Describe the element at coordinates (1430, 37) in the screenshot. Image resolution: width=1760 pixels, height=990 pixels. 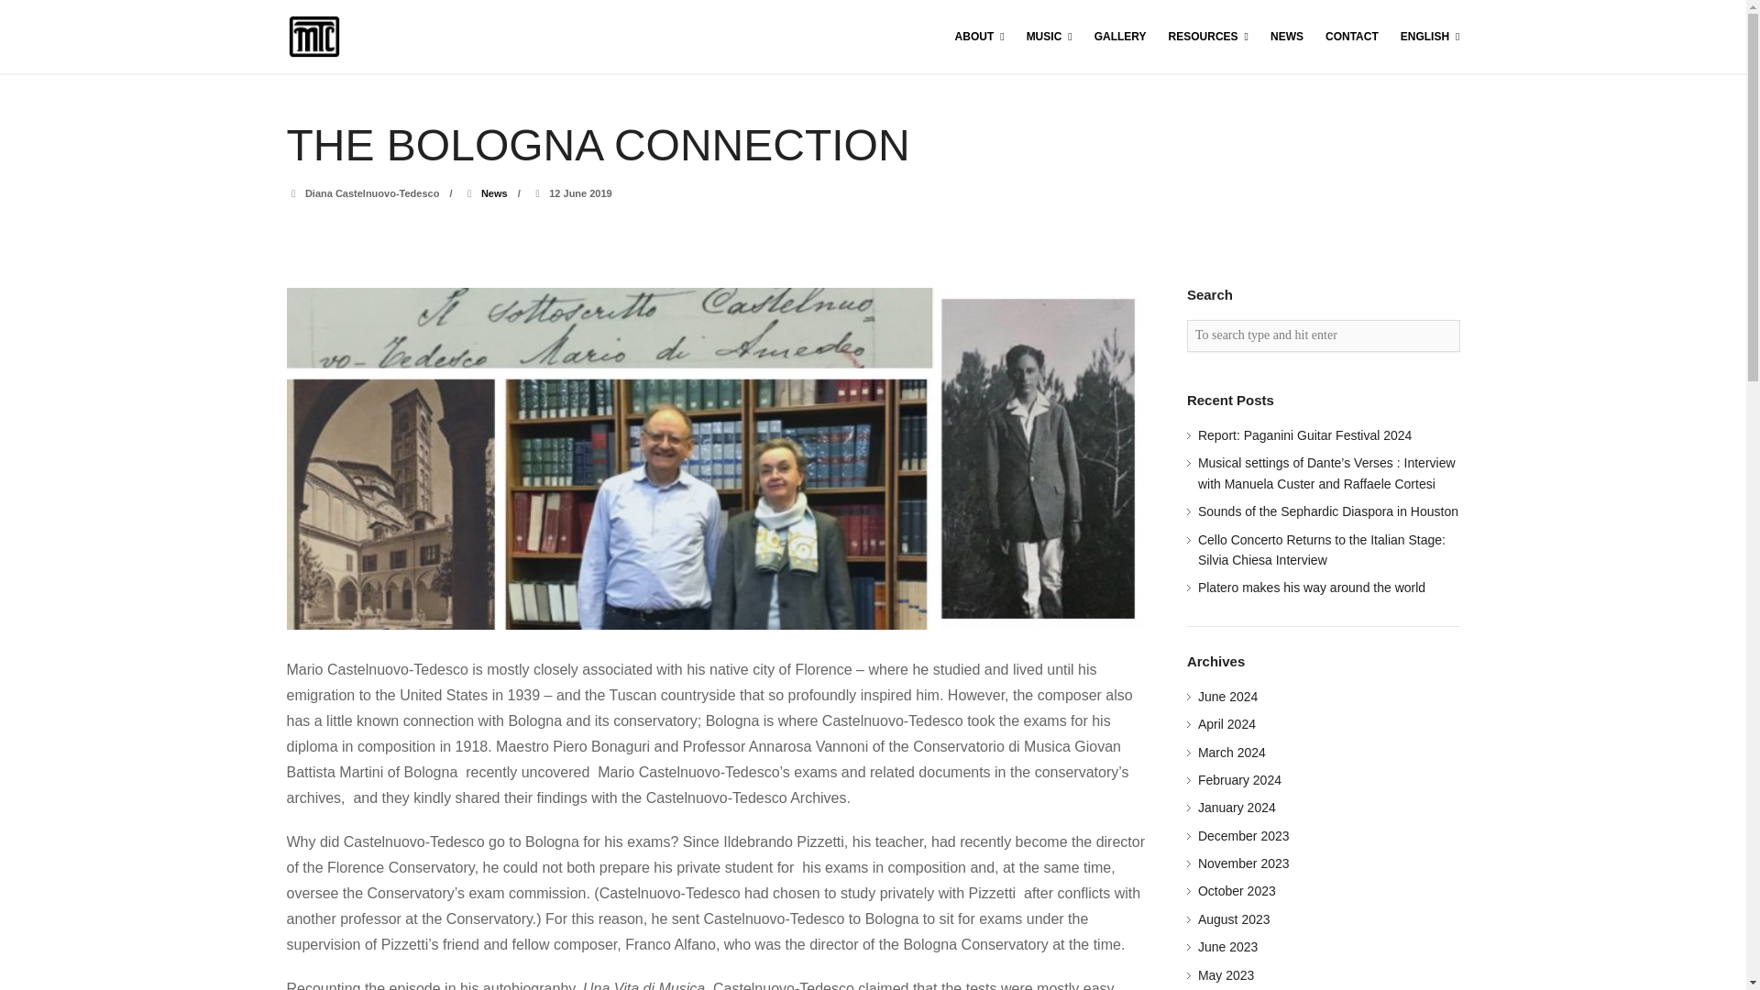
I see `ENGLISH` at that location.